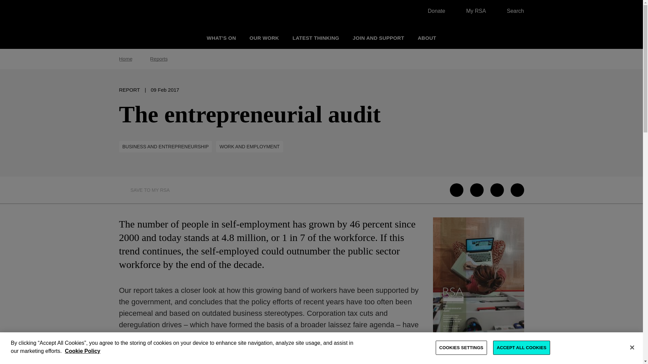 This screenshot has height=364, width=648. I want to click on My RSA, so click(473, 11).